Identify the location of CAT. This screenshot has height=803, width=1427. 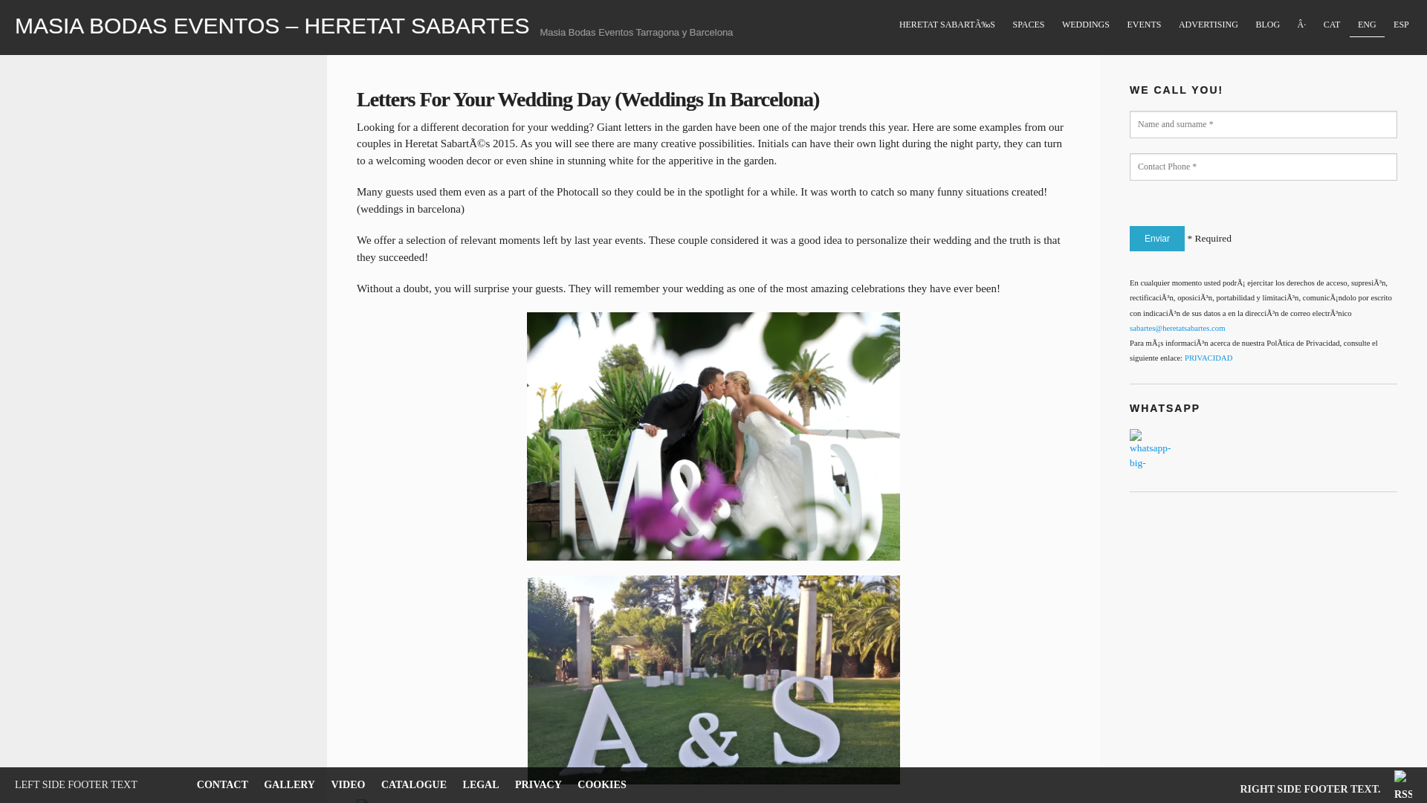
(1331, 25).